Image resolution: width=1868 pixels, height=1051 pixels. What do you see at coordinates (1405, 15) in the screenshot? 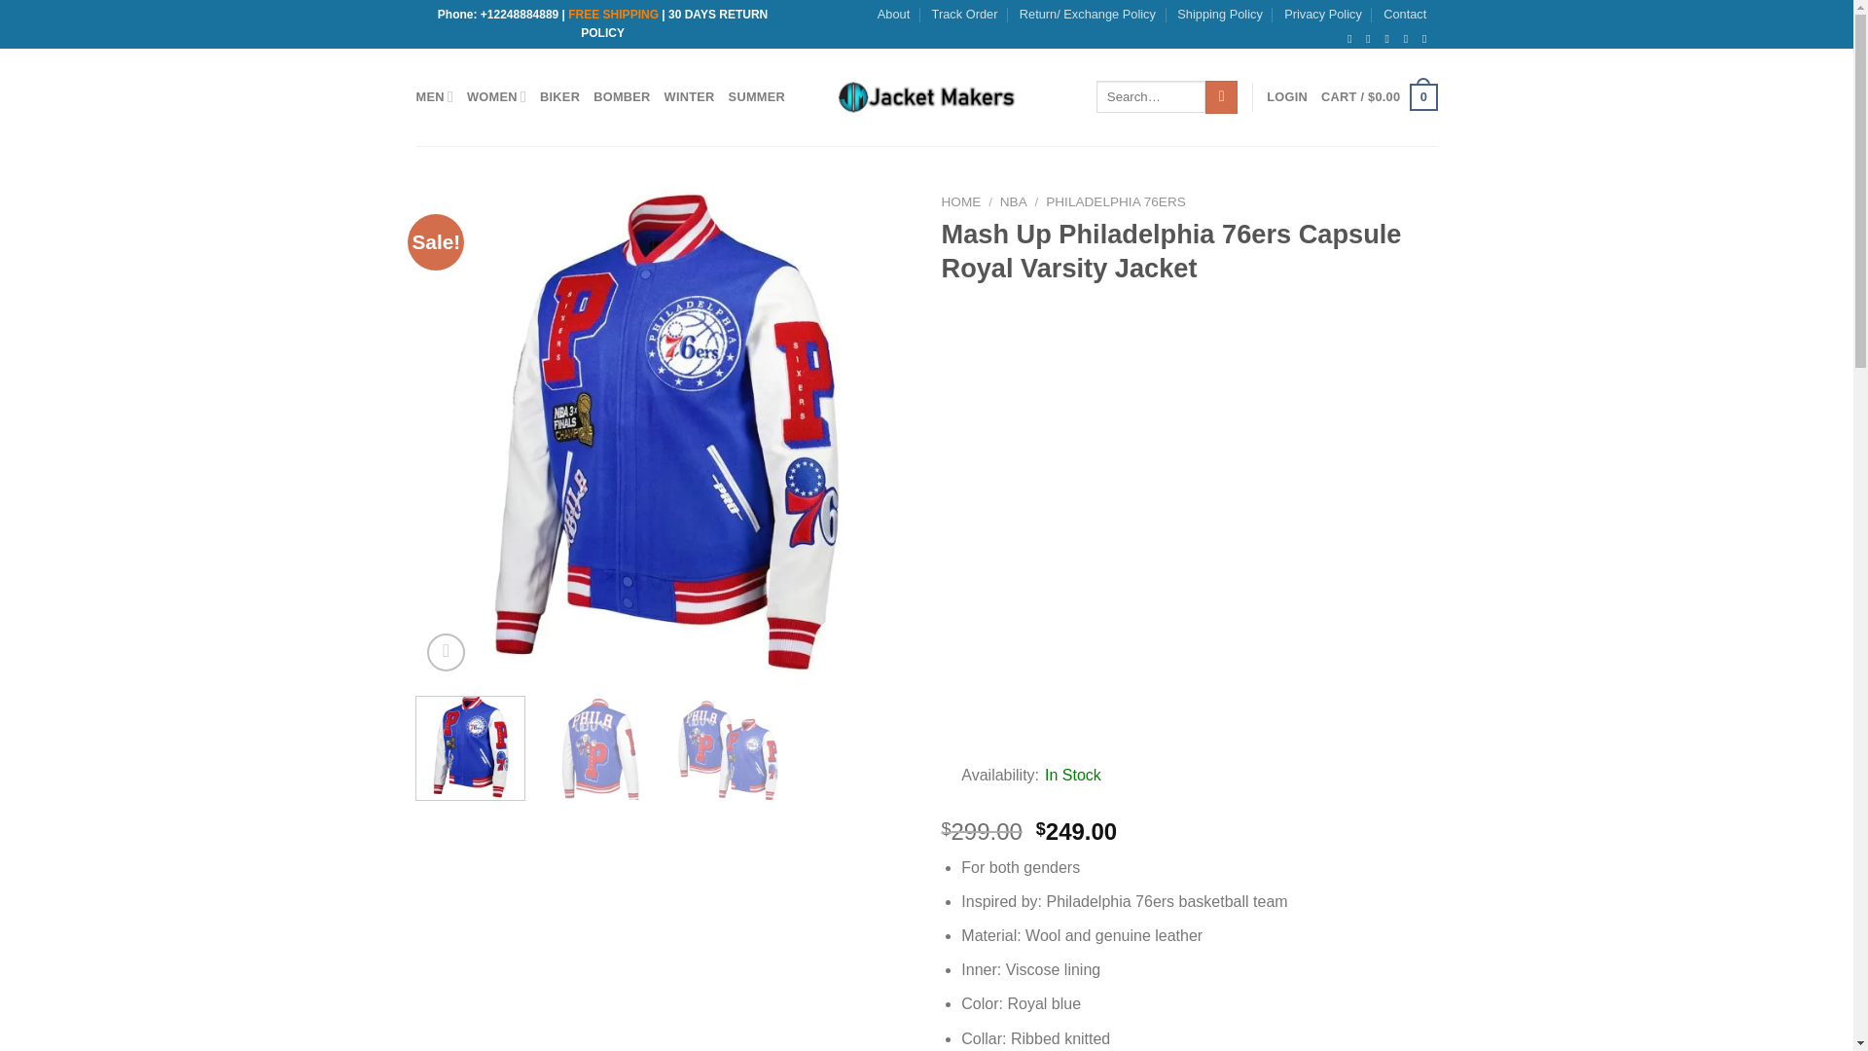
I see `Contact` at bounding box center [1405, 15].